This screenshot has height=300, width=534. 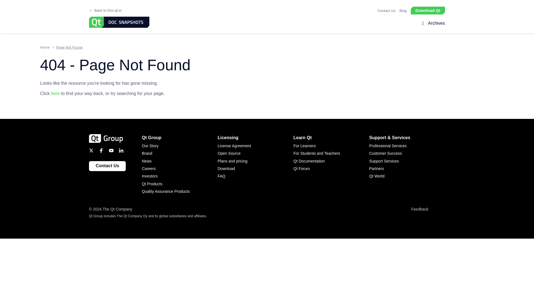 What do you see at coordinates (180, 153) in the screenshot?
I see `Brand` at bounding box center [180, 153].